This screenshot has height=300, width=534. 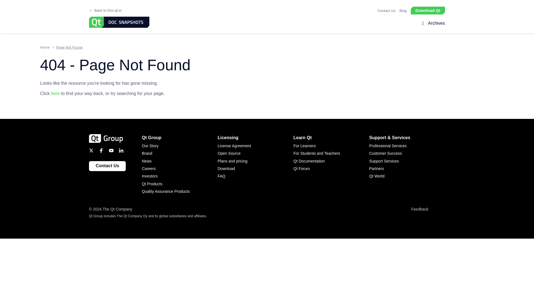 What do you see at coordinates (180, 153) in the screenshot?
I see `Brand` at bounding box center [180, 153].